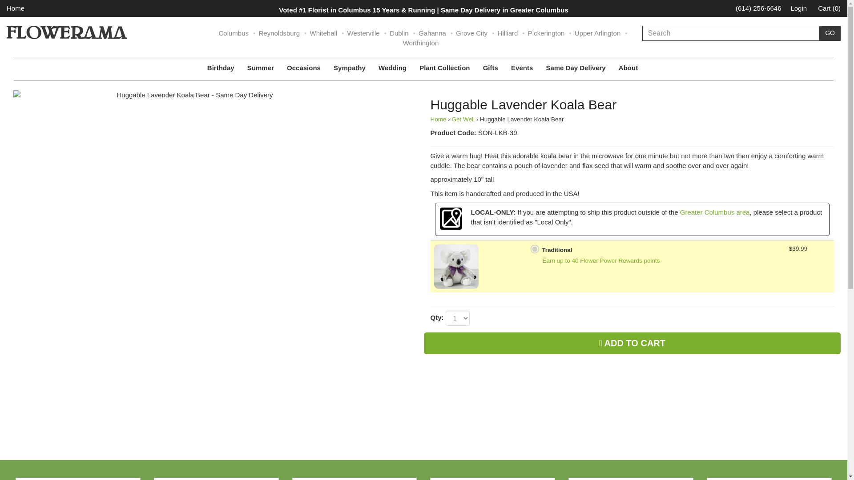  Describe the element at coordinates (546, 33) in the screenshot. I see `Pickerington` at that location.